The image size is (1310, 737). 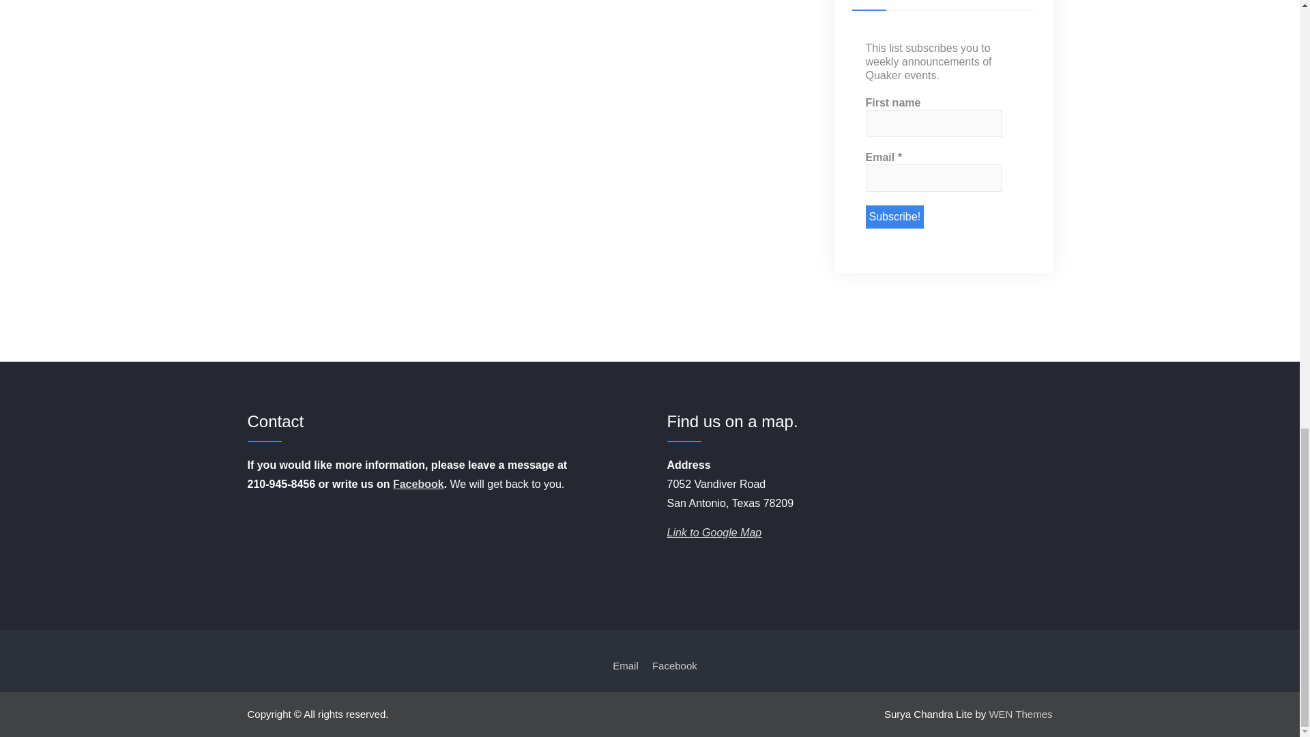 I want to click on Subscribe!, so click(x=894, y=217).